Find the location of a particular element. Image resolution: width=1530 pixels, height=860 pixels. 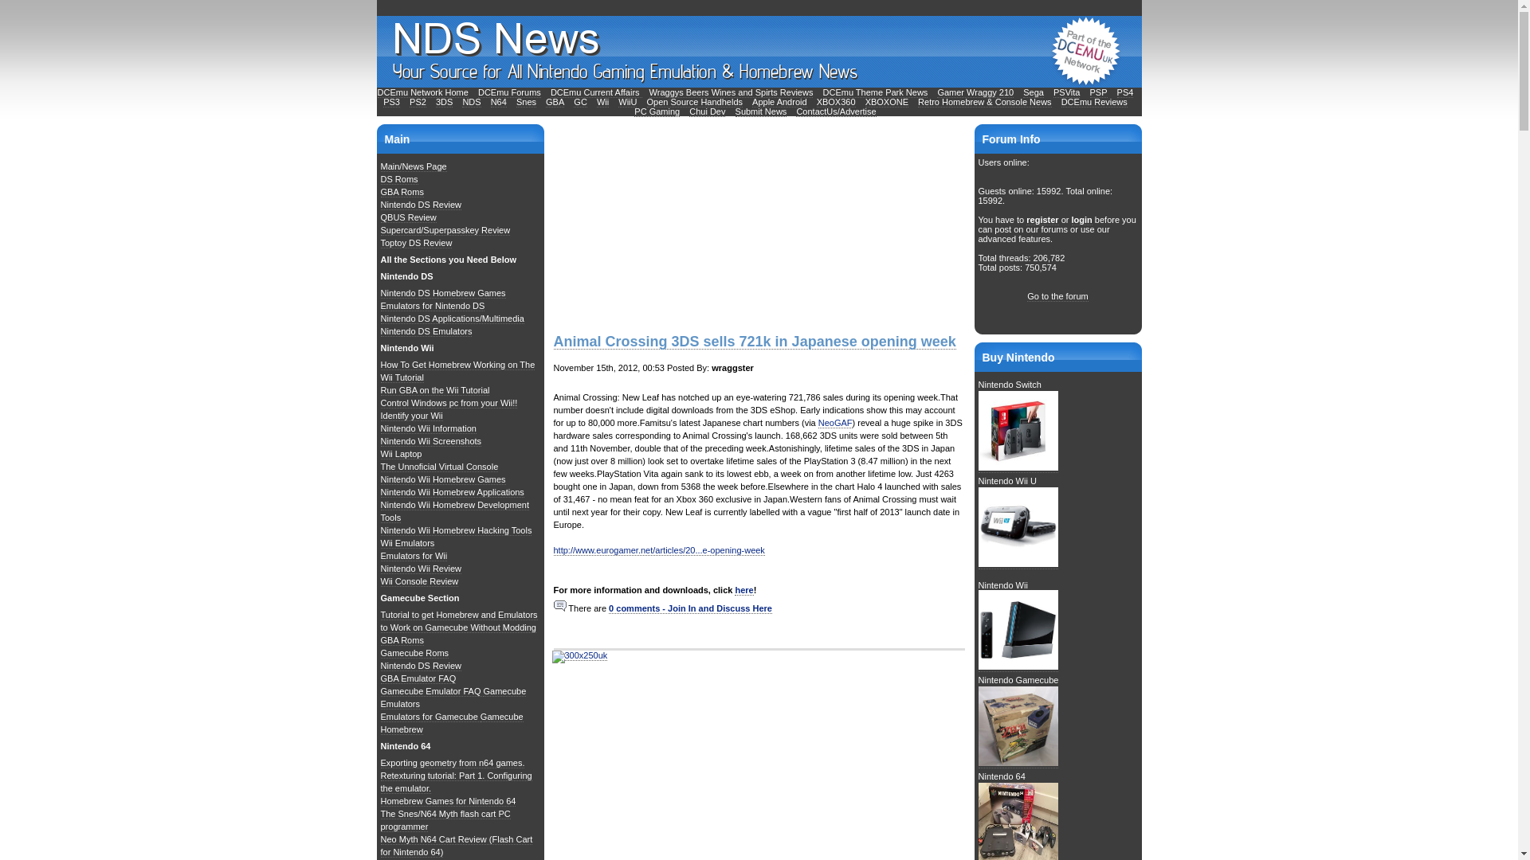

DS Roms is located at coordinates (399, 180).